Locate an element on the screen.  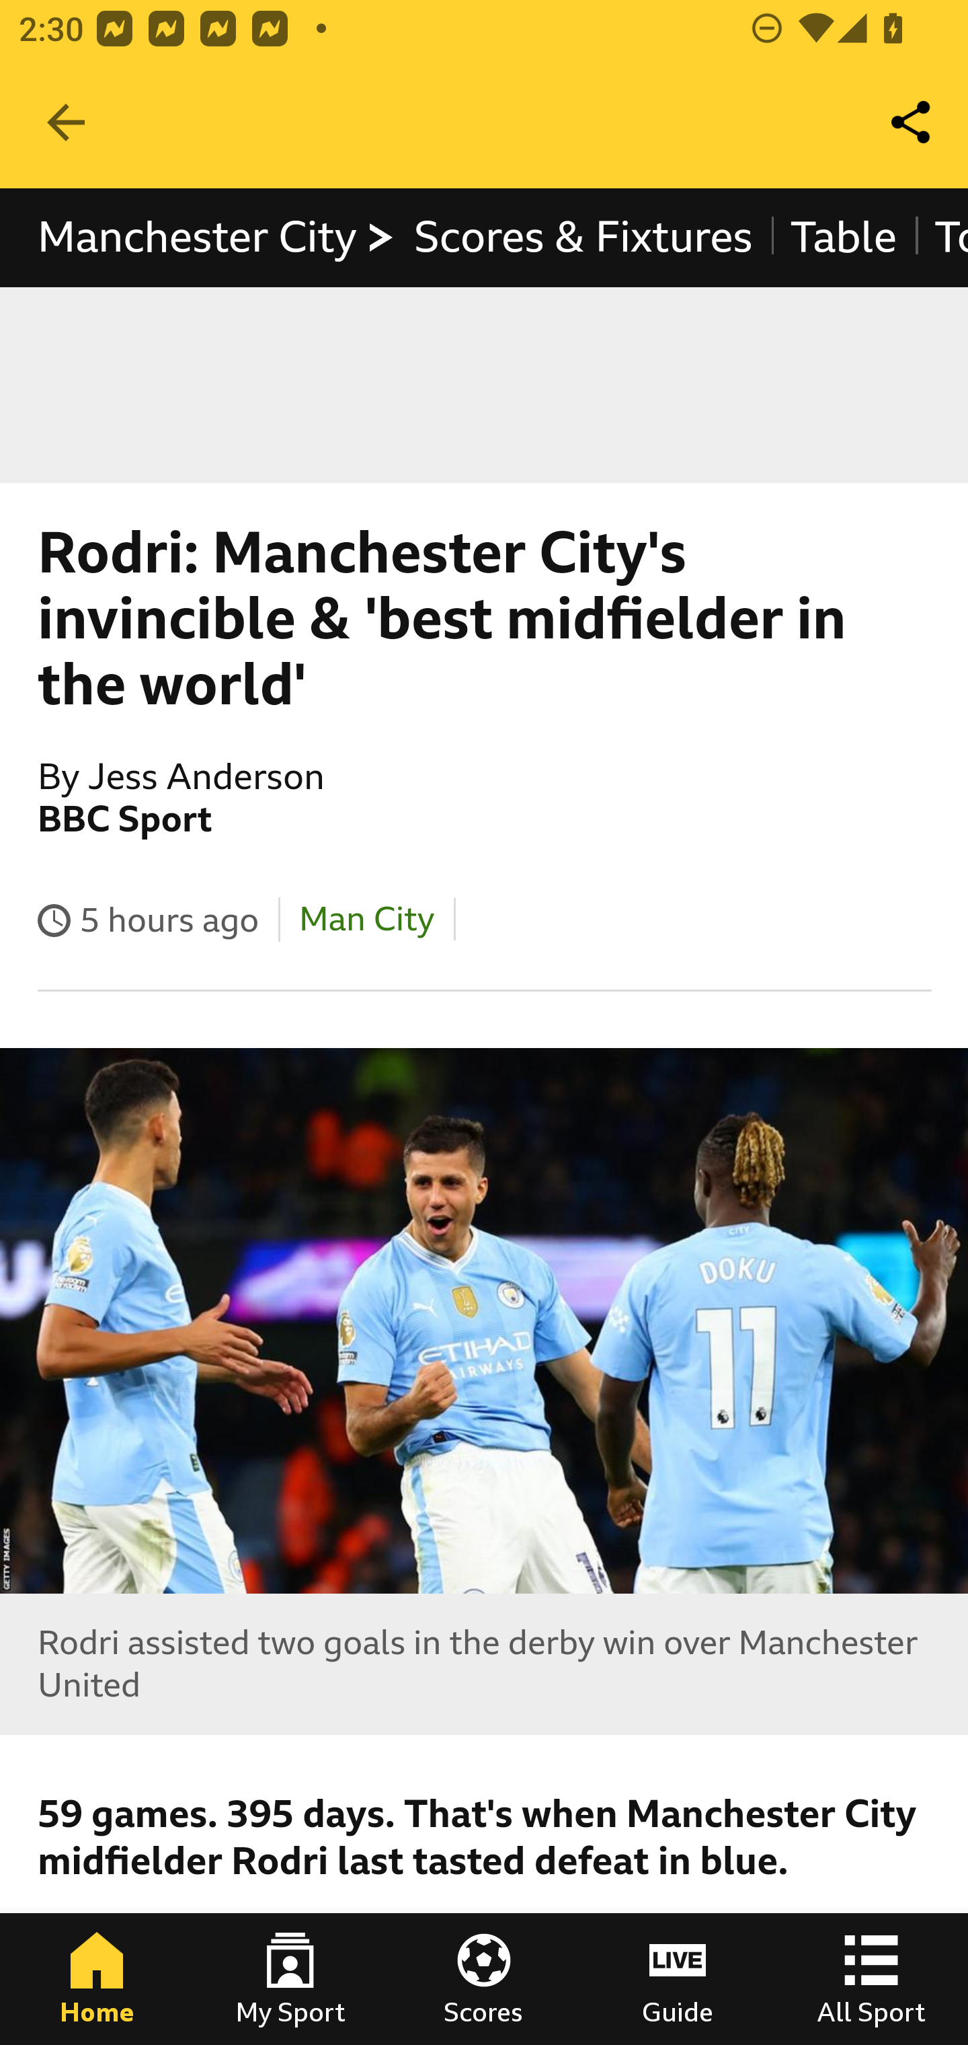
Navigate up is located at coordinates (66, 122).